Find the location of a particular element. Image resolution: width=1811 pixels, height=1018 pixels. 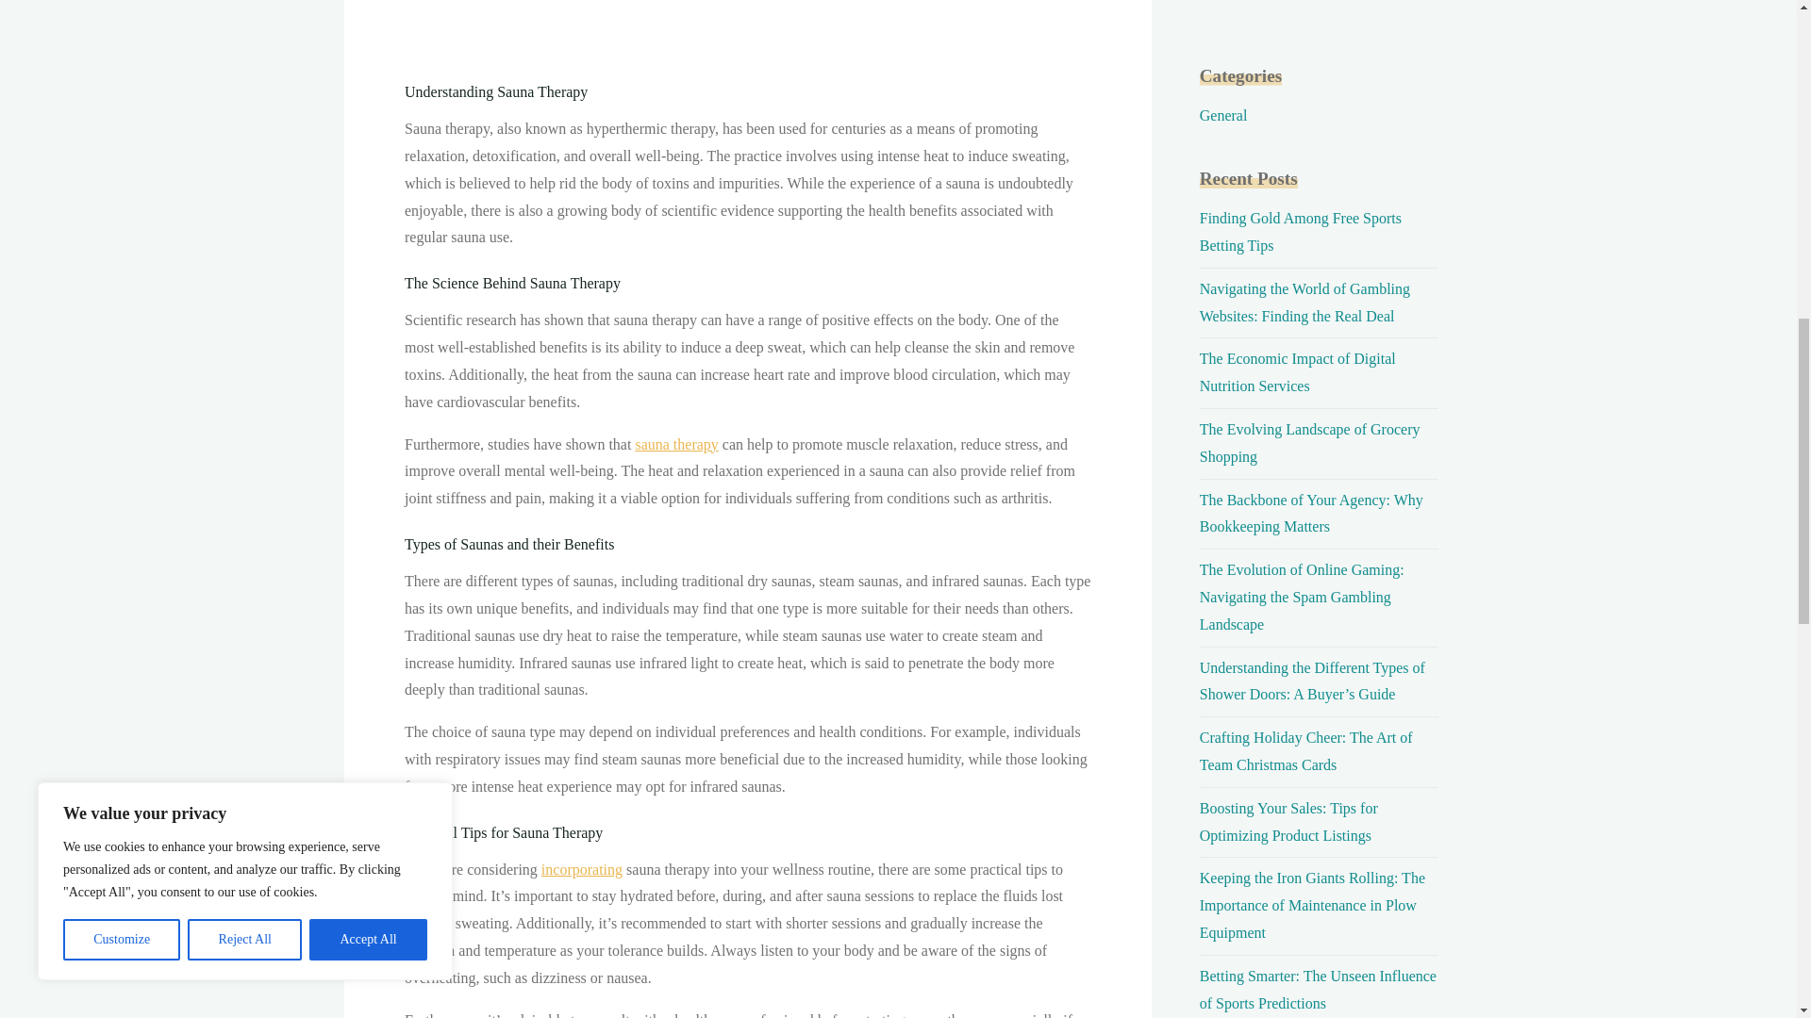

General is located at coordinates (1222, 115).